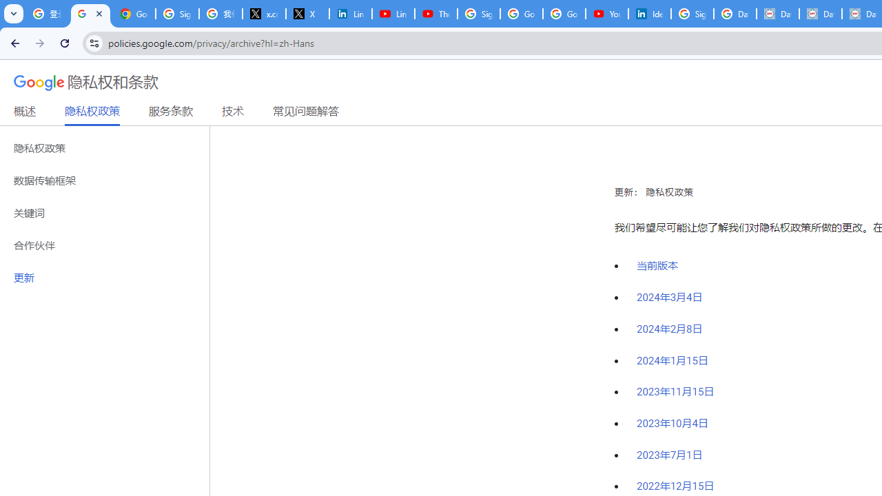 This screenshot has height=496, width=882. I want to click on Sign in - Google Accounts, so click(478, 14).